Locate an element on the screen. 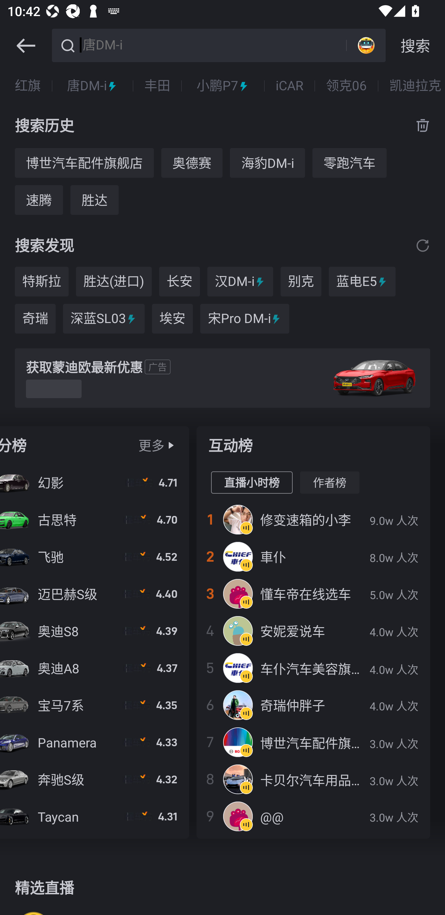 The height and width of the screenshot is (915, 445). 飞驰 4.52 is located at coordinates (94, 556).